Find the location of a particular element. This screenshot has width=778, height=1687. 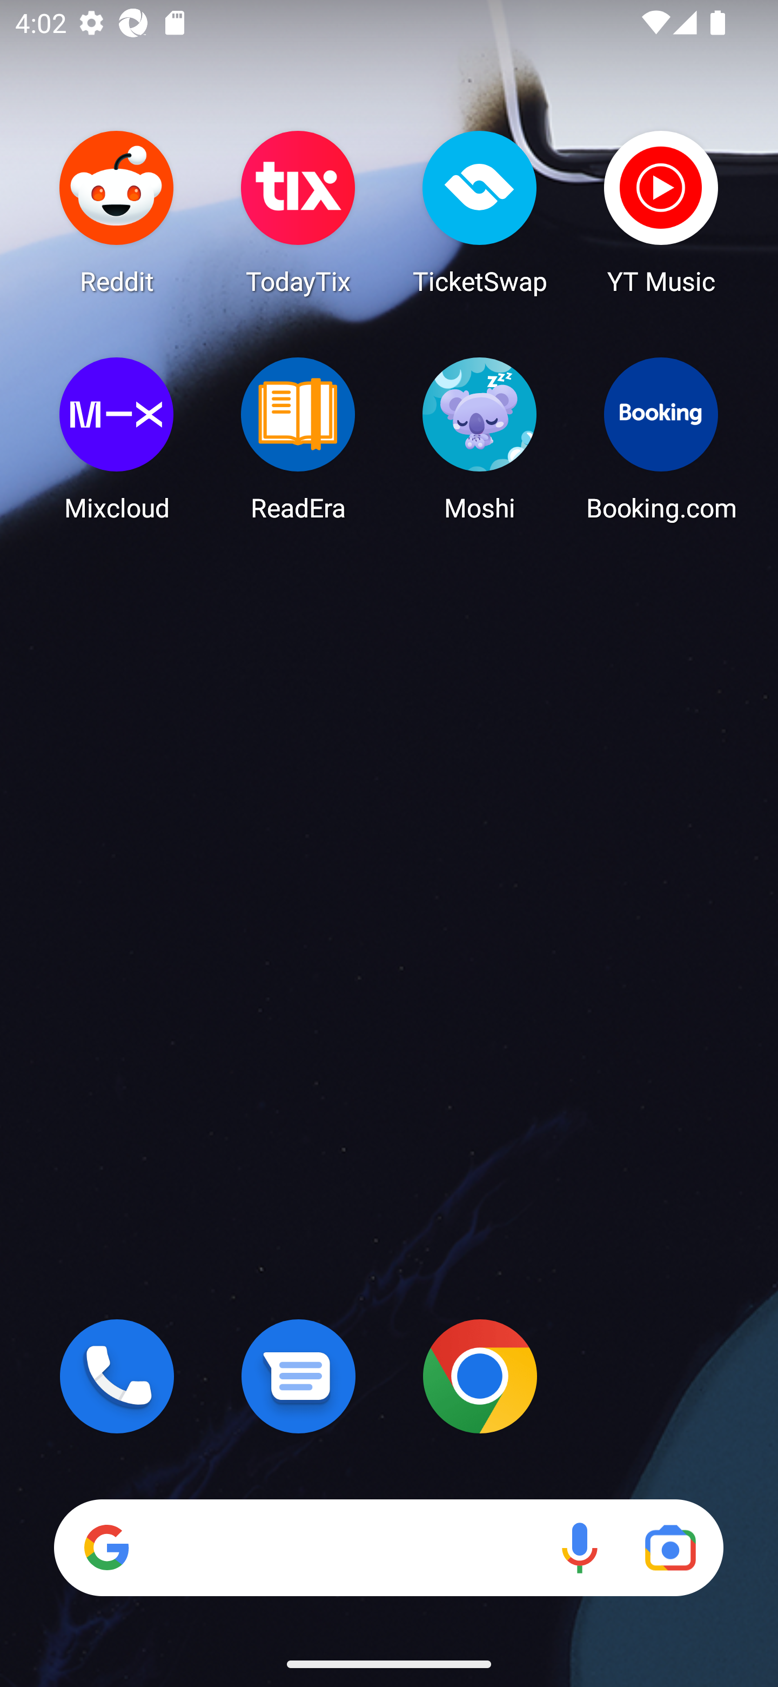

YT Music is located at coordinates (661, 212).